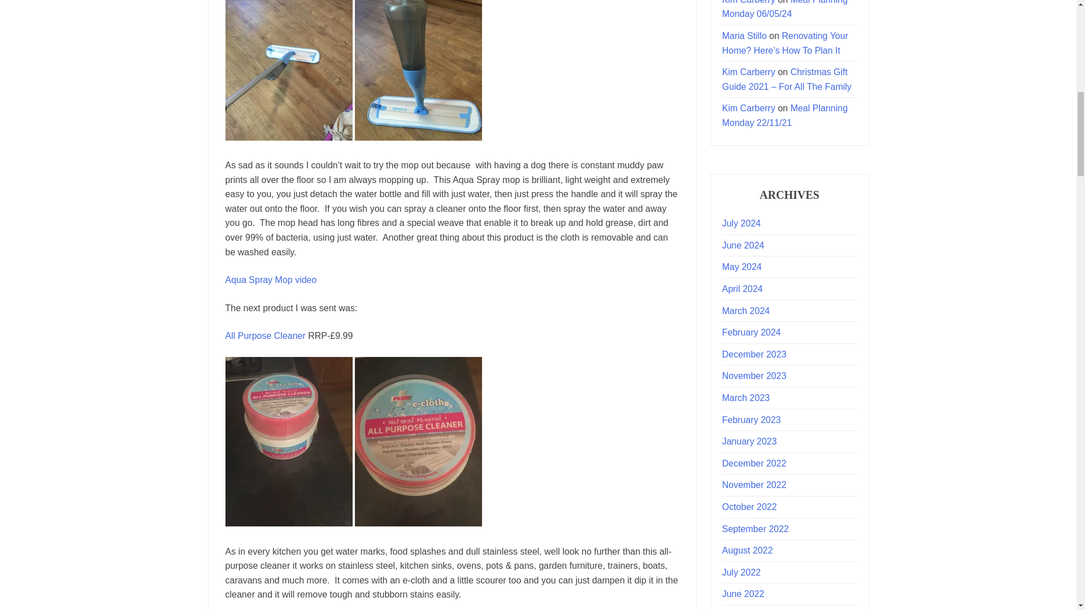  Describe the element at coordinates (266, 335) in the screenshot. I see `All Purpose Cleaner` at that location.